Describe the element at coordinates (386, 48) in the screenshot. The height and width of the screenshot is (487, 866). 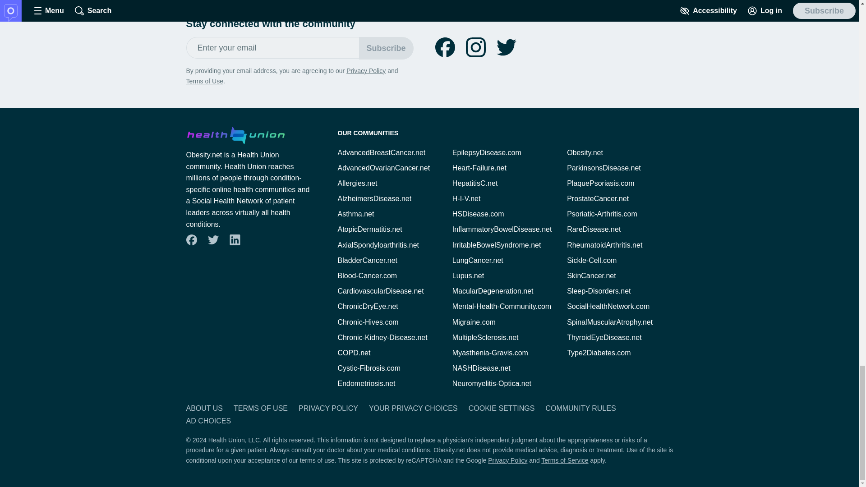
I see `Subscribe` at that location.